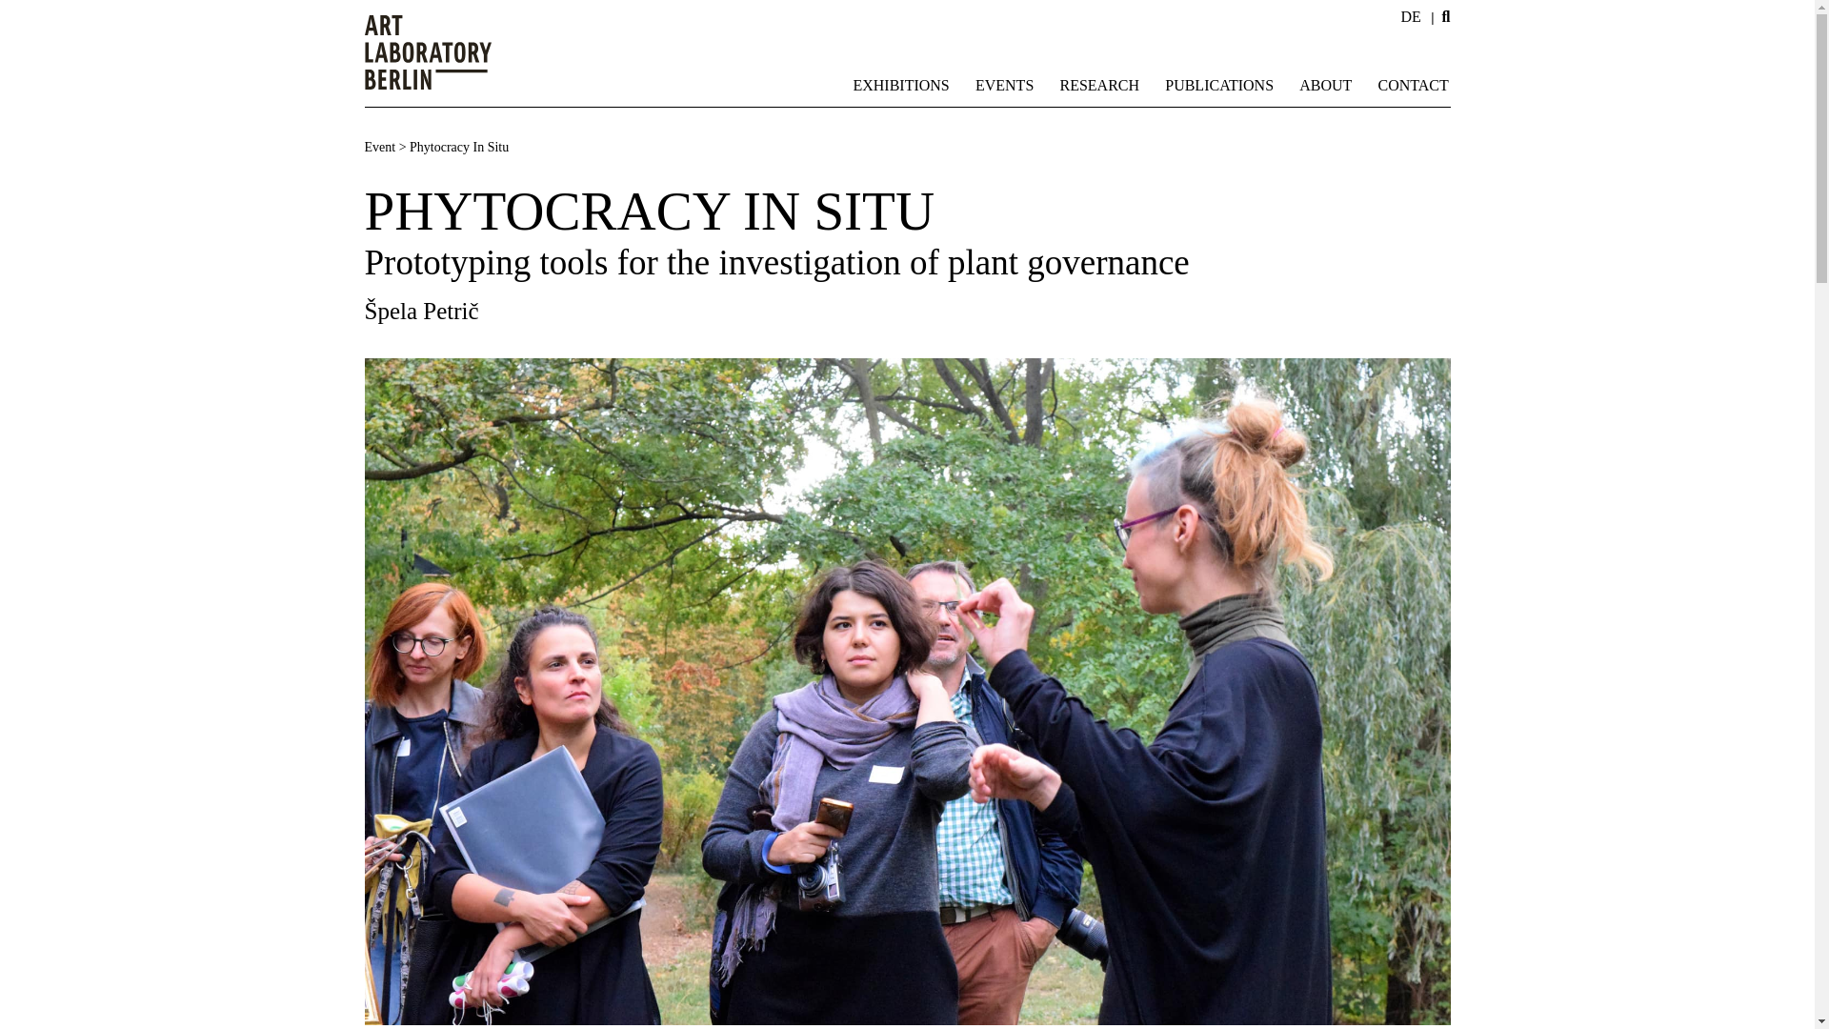 This screenshot has width=1829, height=1029. What do you see at coordinates (1004, 85) in the screenshot?
I see `EVENTS` at bounding box center [1004, 85].